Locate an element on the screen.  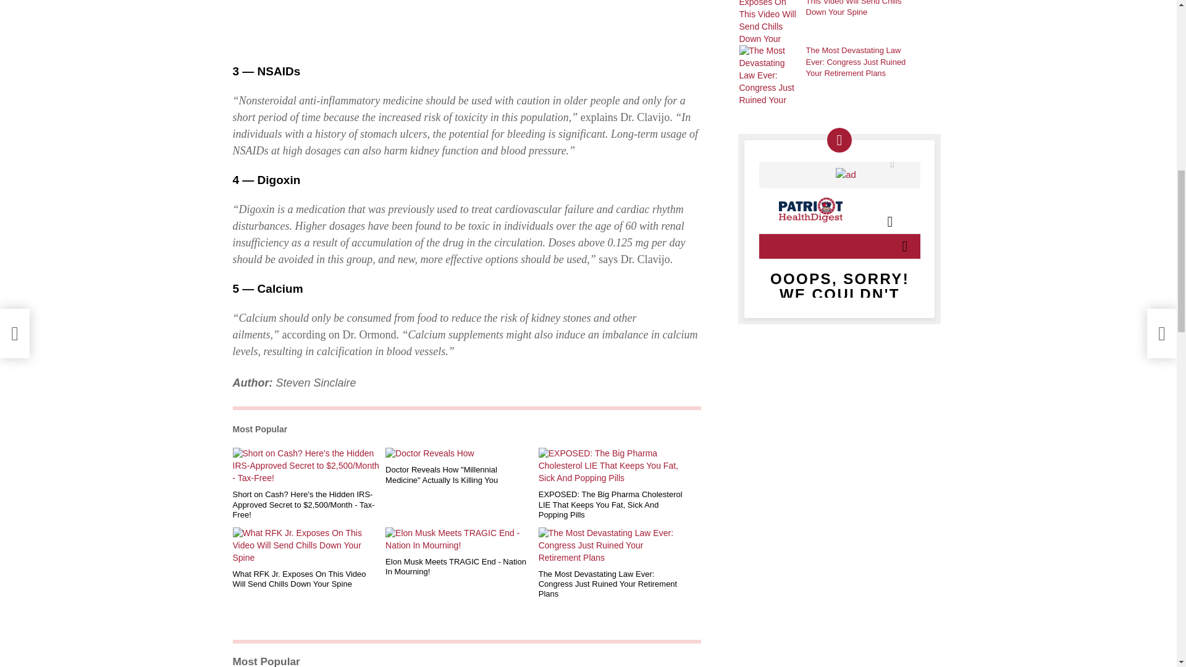
Elon Musk Meets TRAGIC End - Nation In Mourning! is located at coordinates (460, 567).